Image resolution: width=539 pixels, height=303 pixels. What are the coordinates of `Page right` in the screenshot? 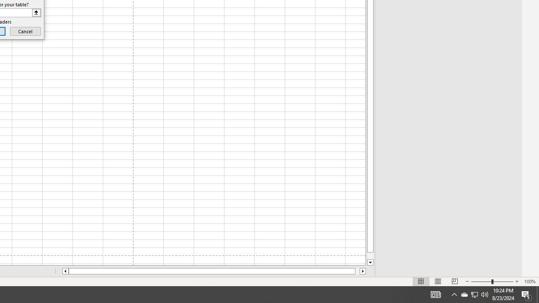 It's located at (357, 271).